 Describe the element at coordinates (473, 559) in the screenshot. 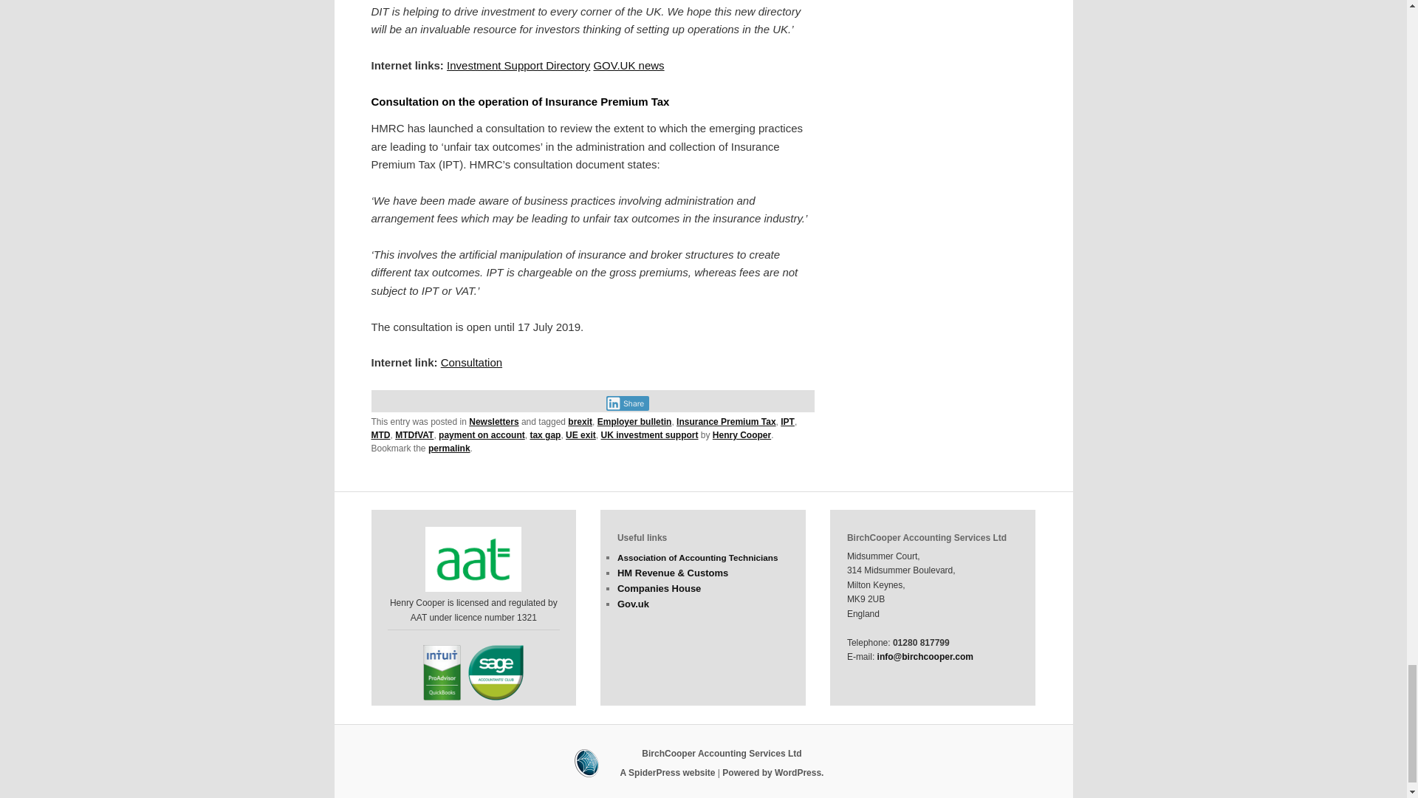

I see `Association of Accounting Technicians - member` at that location.